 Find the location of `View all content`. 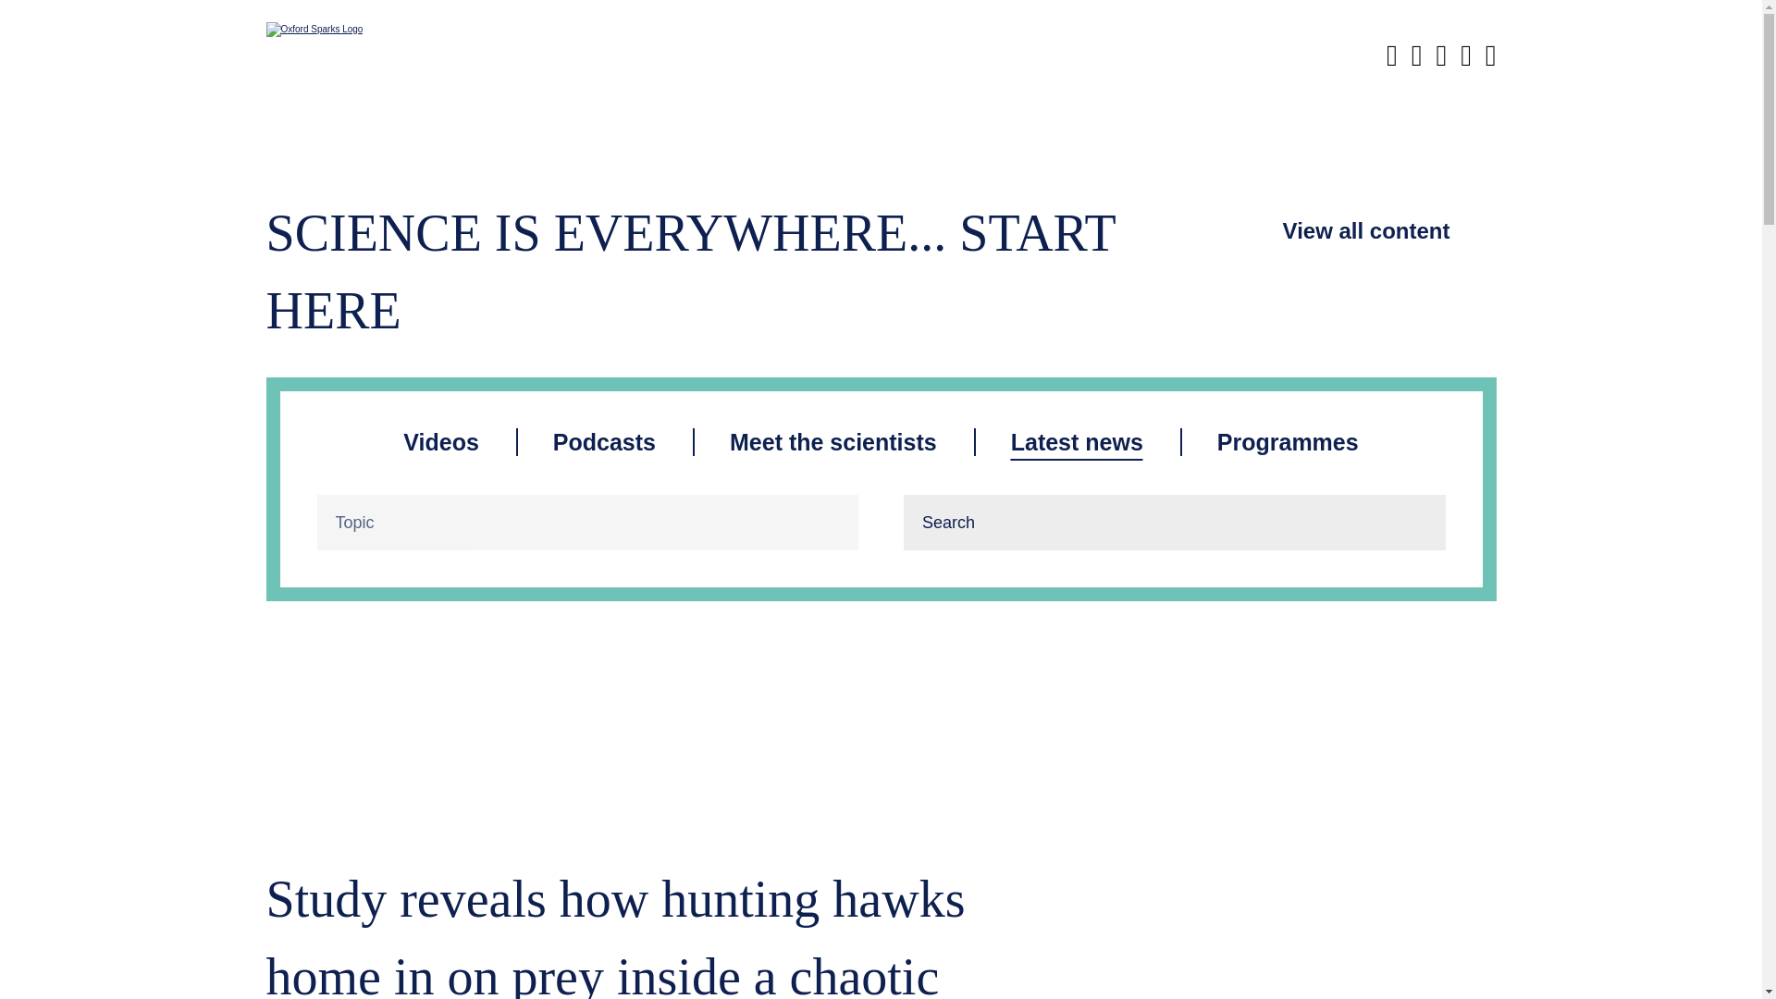

View all content is located at coordinates (1366, 231).